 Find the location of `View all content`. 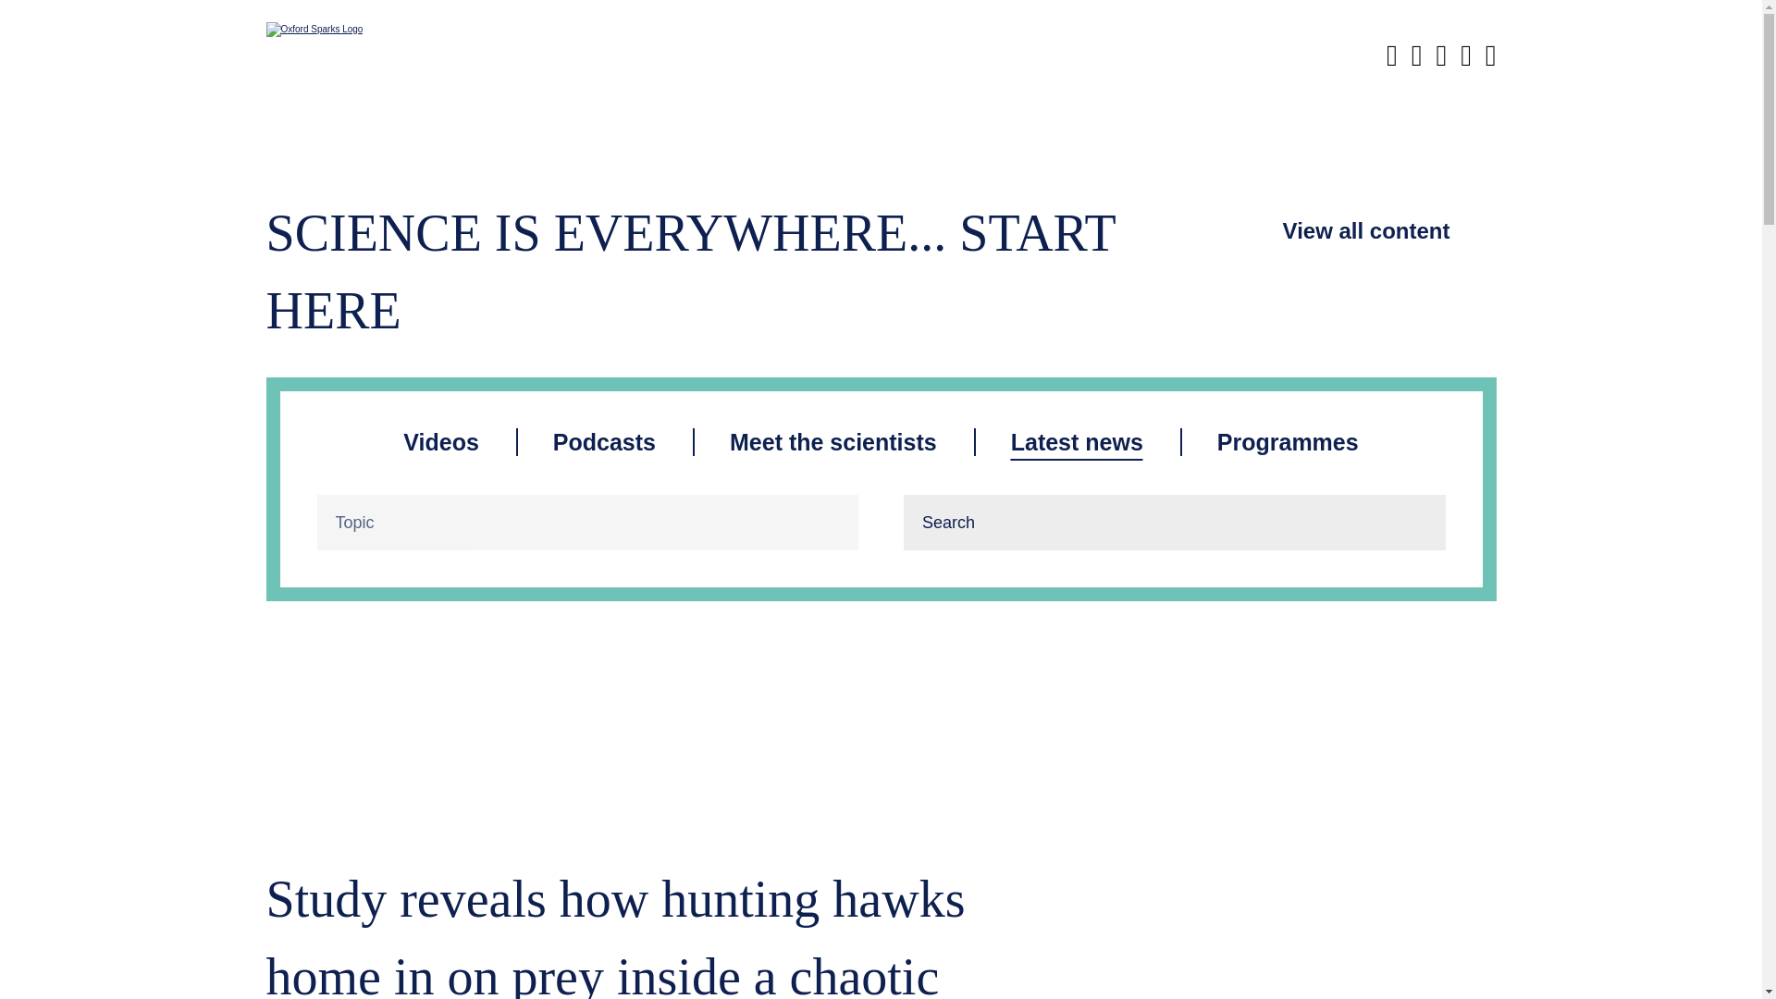

View all content is located at coordinates (1366, 231).